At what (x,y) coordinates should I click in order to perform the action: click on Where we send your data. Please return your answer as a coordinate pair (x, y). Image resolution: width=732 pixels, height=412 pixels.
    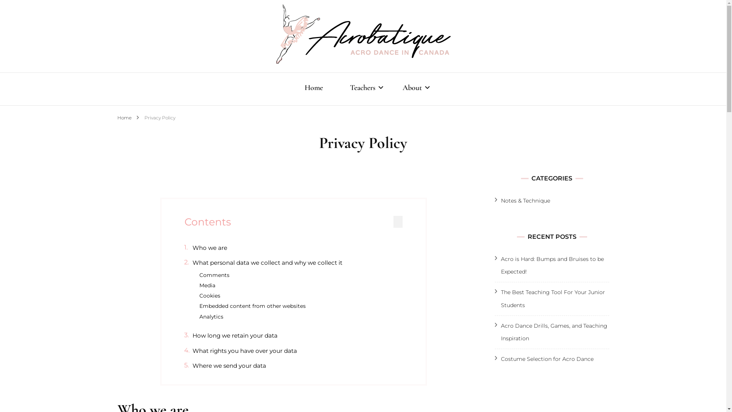
    Looking at the image, I should click on (229, 366).